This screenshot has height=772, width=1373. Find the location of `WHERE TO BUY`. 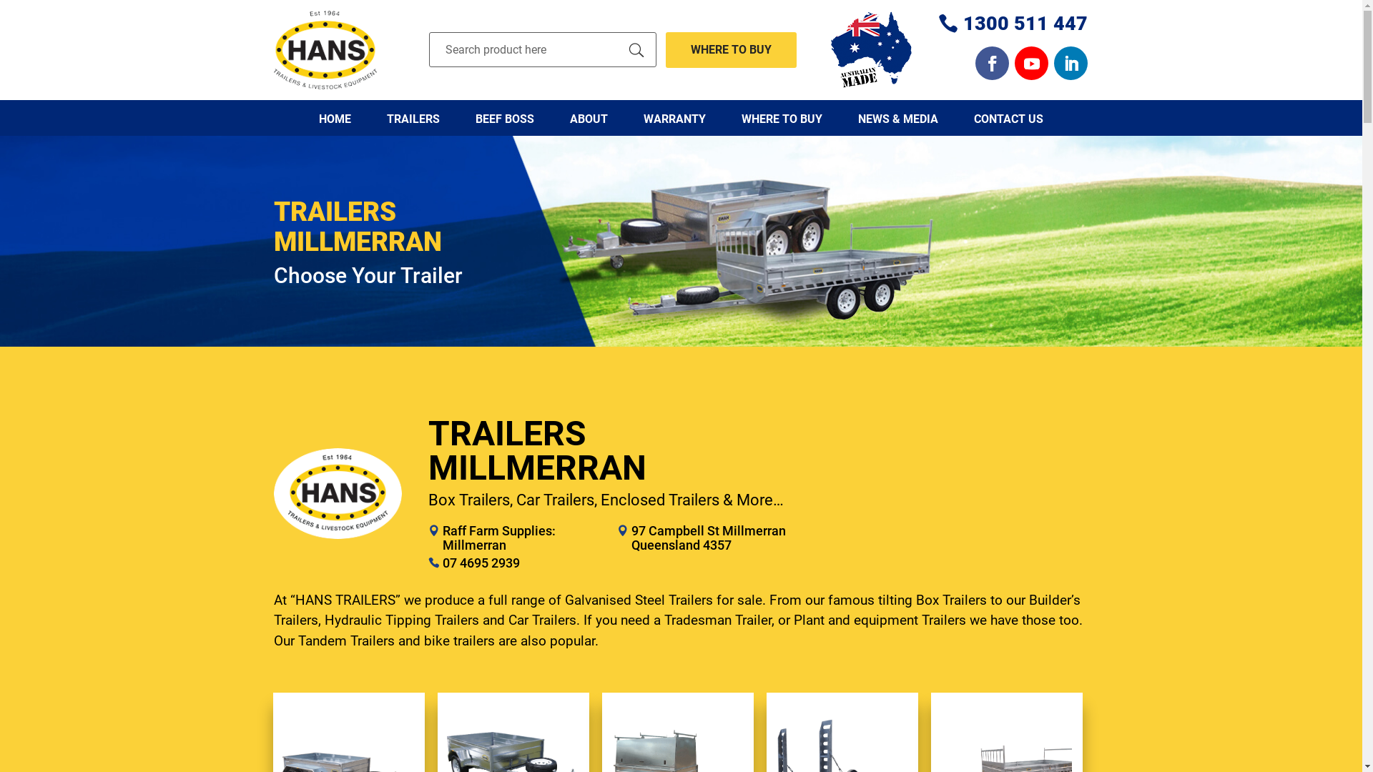

WHERE TO BUY is located at coordinates (782, 118).